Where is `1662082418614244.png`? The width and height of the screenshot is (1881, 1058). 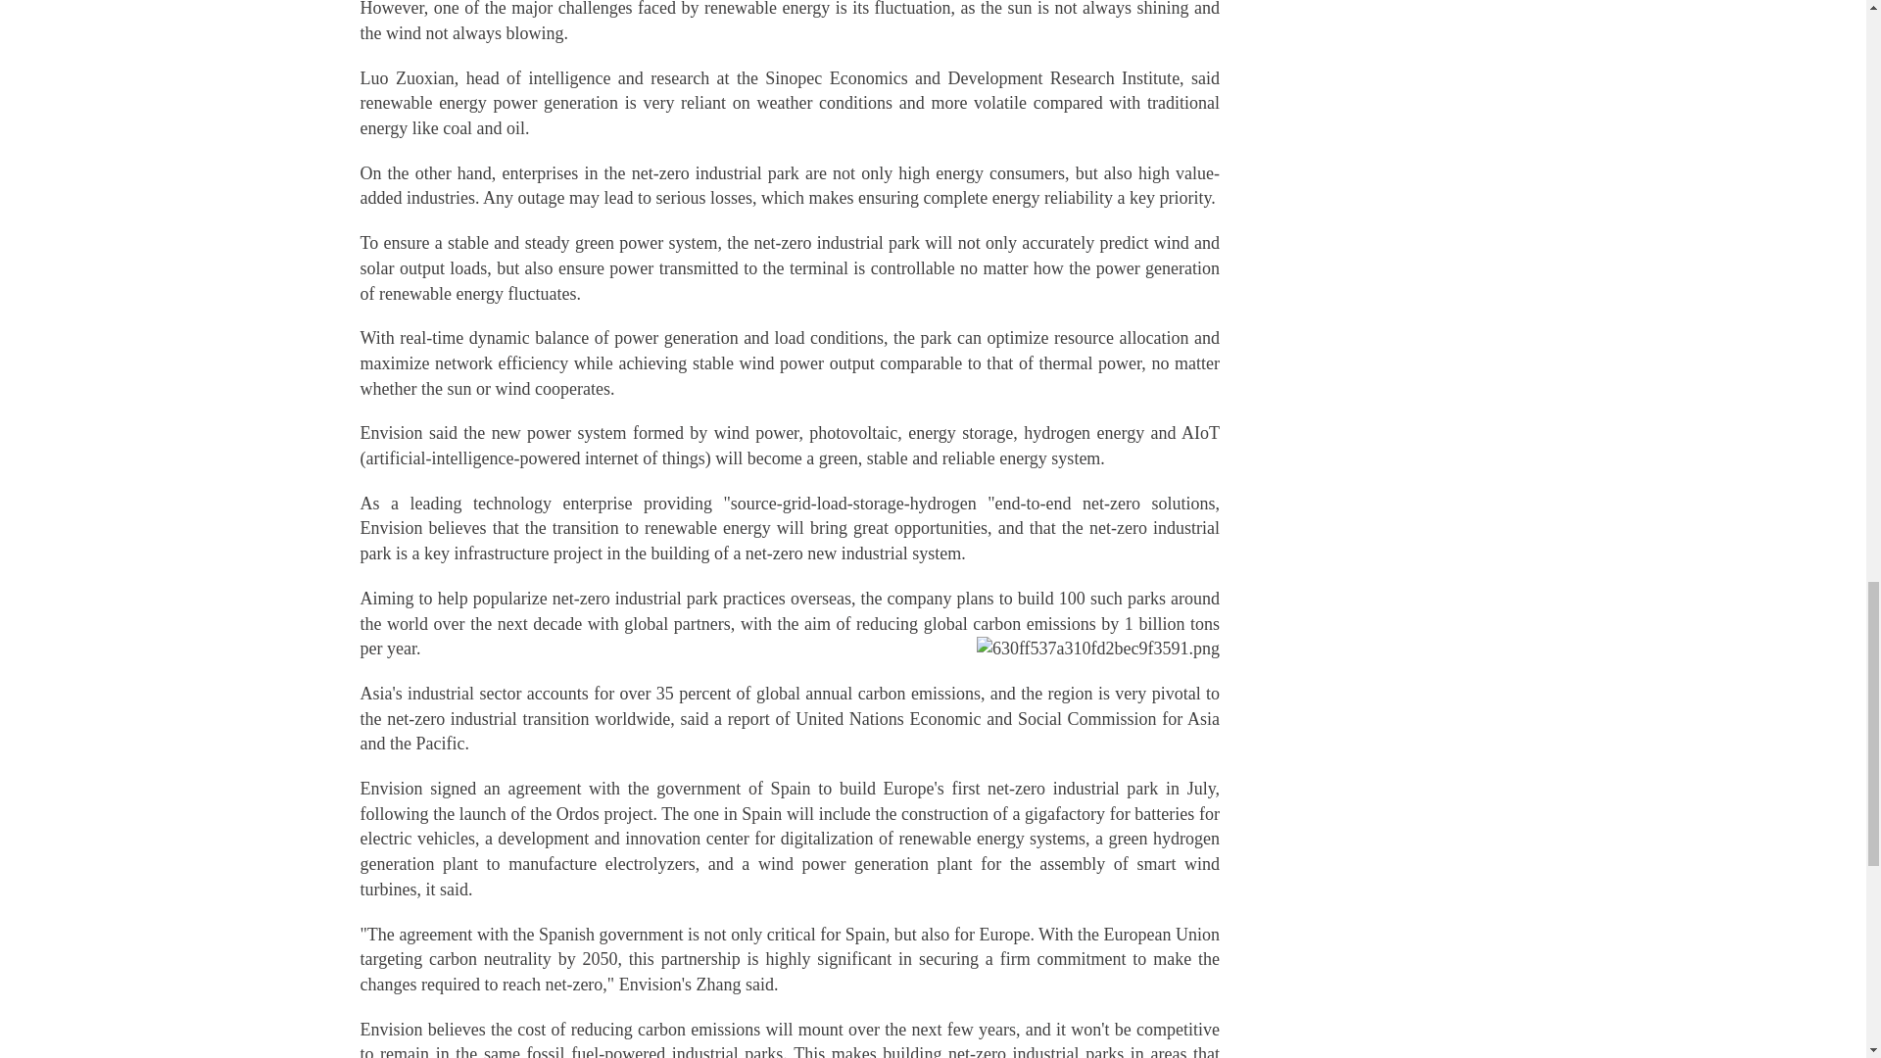
1662082418614244.png is located at coordinates (1097, 649).